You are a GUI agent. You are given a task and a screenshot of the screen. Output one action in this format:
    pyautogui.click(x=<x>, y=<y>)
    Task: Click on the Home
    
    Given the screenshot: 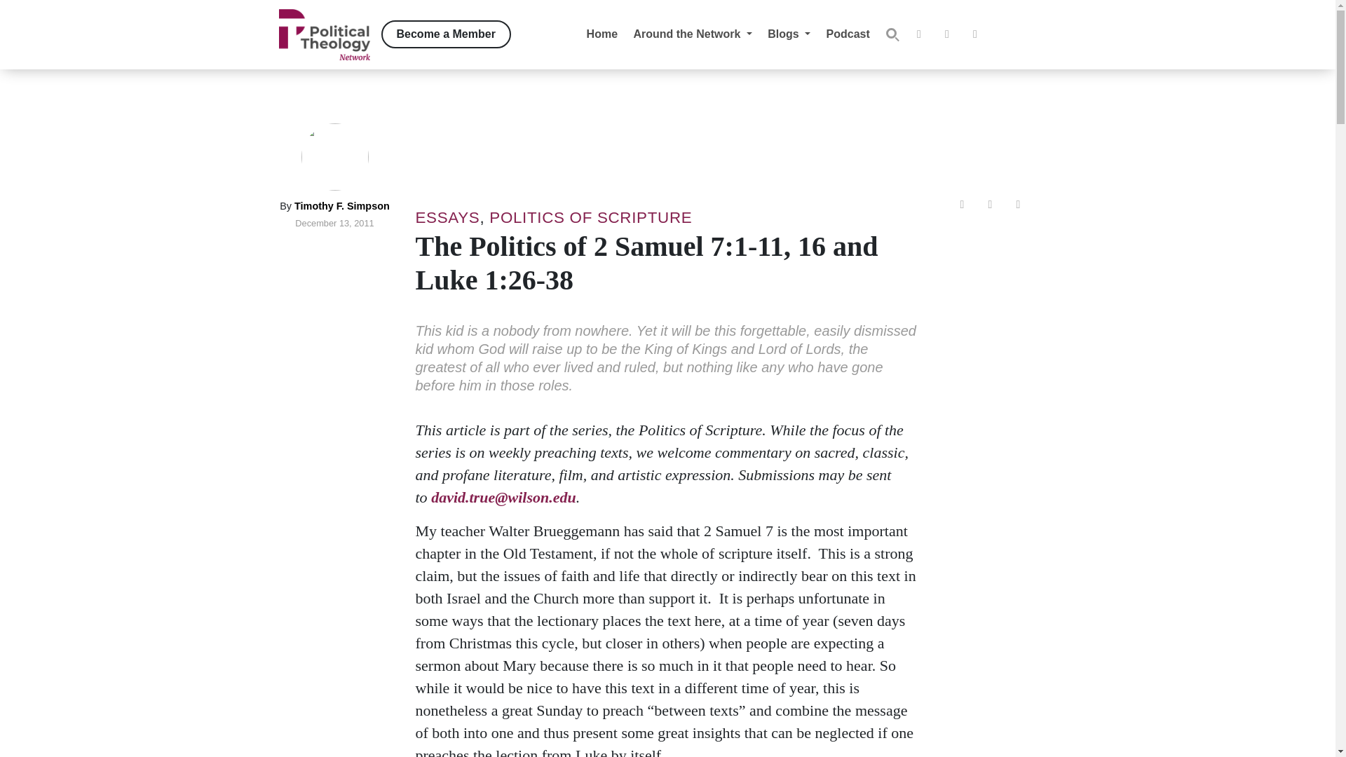 What is the action you would take?
    pyautogui.click(x=601, y=34)
    